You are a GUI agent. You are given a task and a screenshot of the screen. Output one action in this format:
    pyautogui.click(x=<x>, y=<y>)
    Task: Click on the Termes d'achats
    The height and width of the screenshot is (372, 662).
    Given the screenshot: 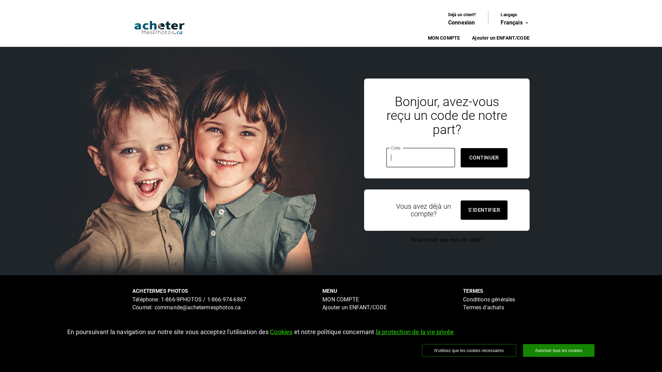 What is the action you would take?
    pyautogui.click(x=483, y=307)
    